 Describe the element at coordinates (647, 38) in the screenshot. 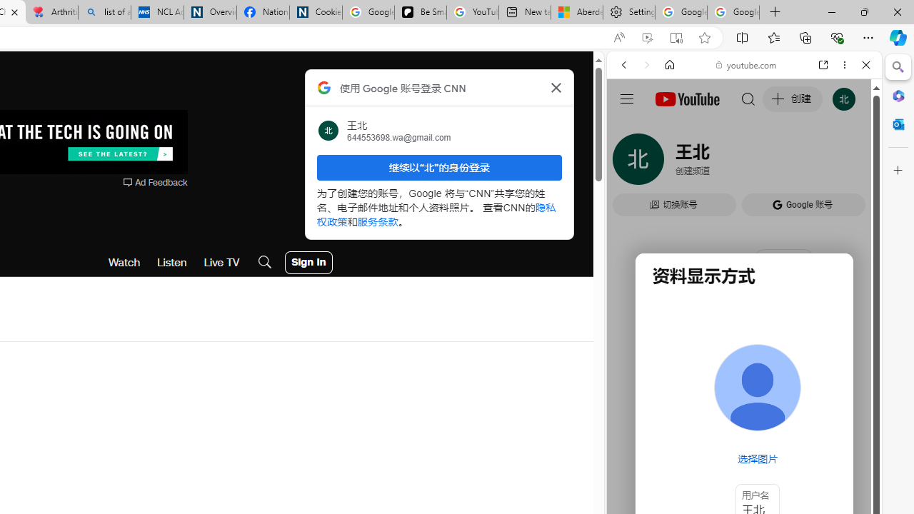

I see `Enhance video` at that location.